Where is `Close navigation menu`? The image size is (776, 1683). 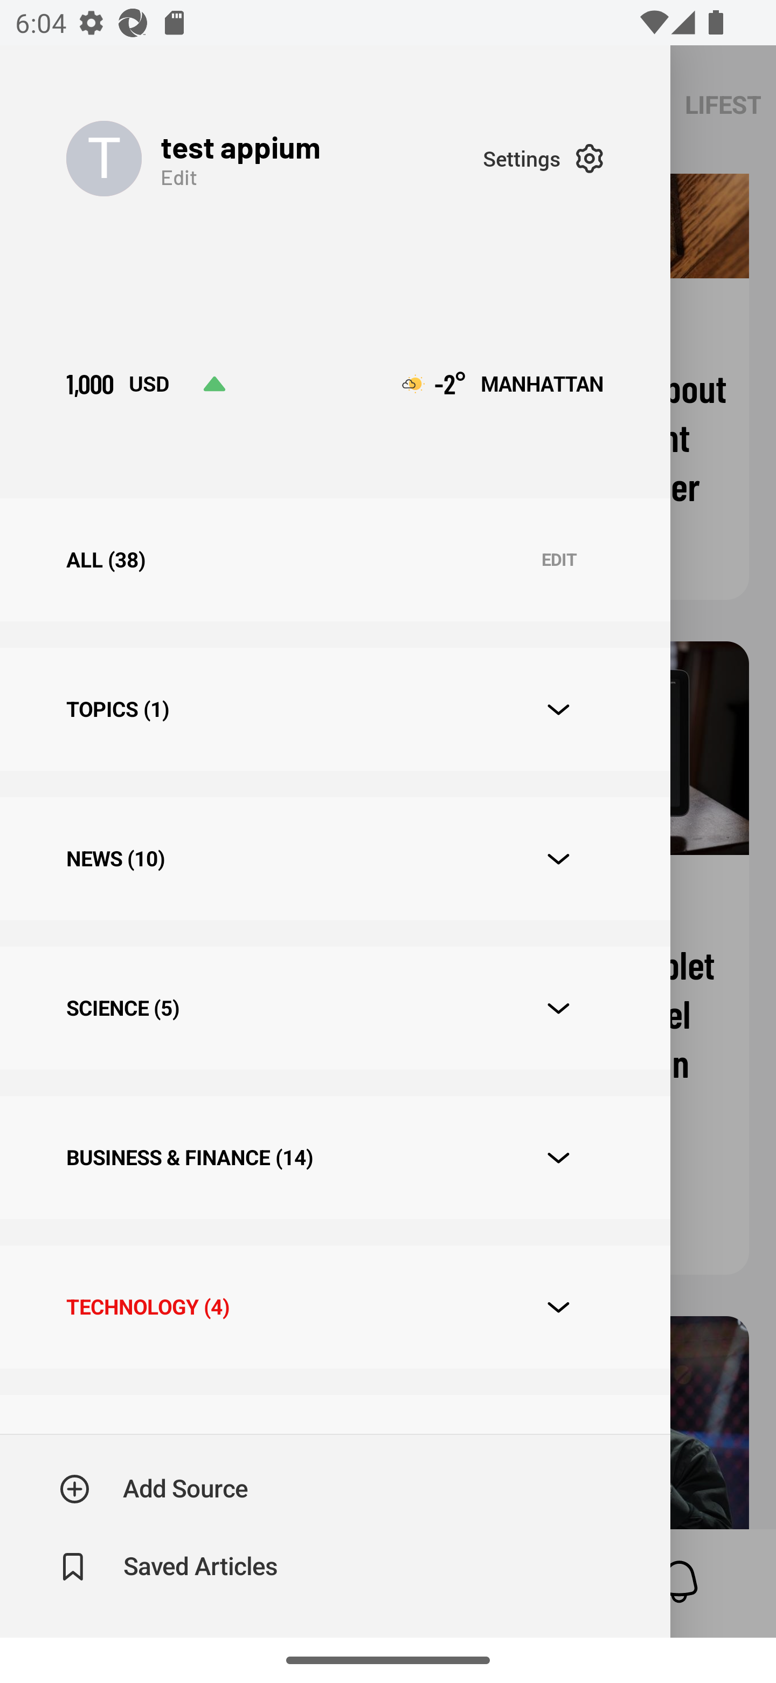 Close navigation menu is located at coordinates (723, 841).